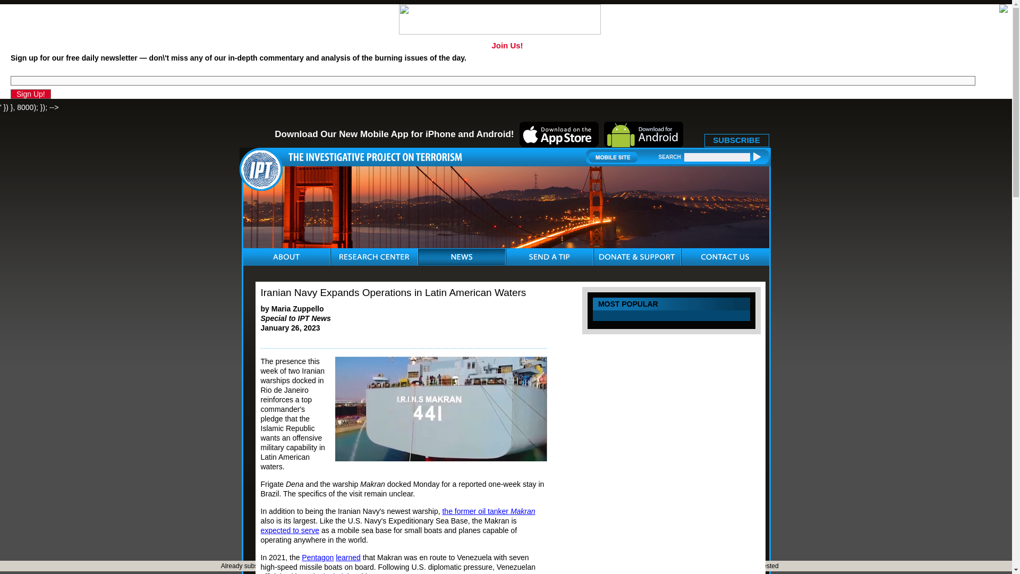  Describe the element at coordinates (318, 558) in the screenshot. I see `Pentagon` at that location.